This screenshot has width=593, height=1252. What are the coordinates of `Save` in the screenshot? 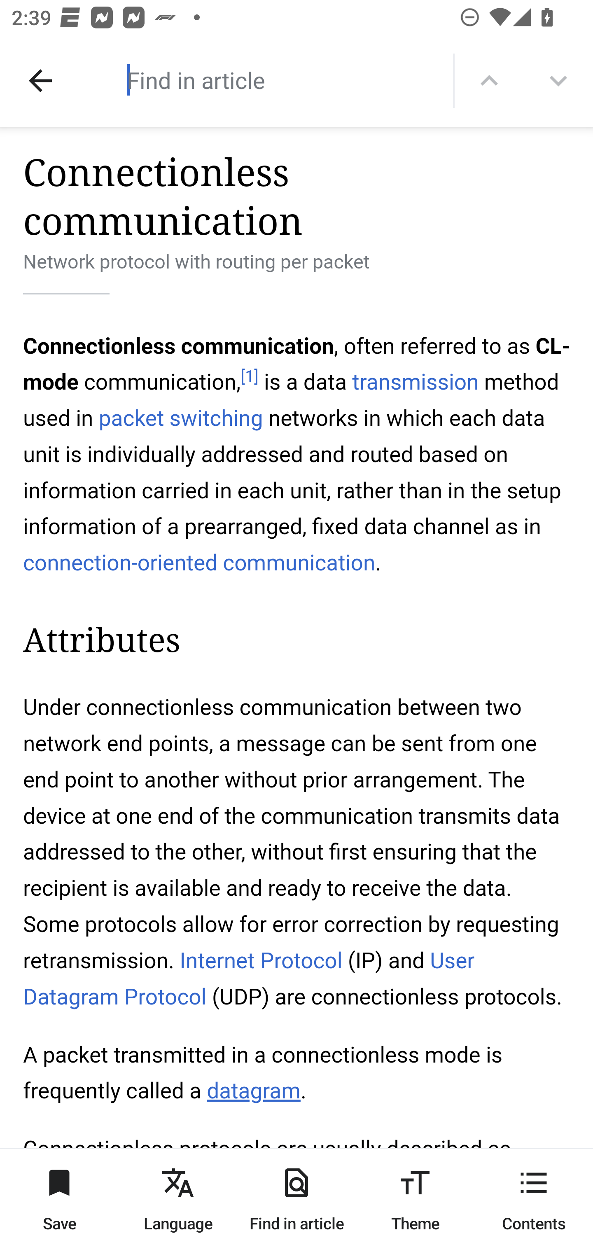 It's located at (59, 1200).